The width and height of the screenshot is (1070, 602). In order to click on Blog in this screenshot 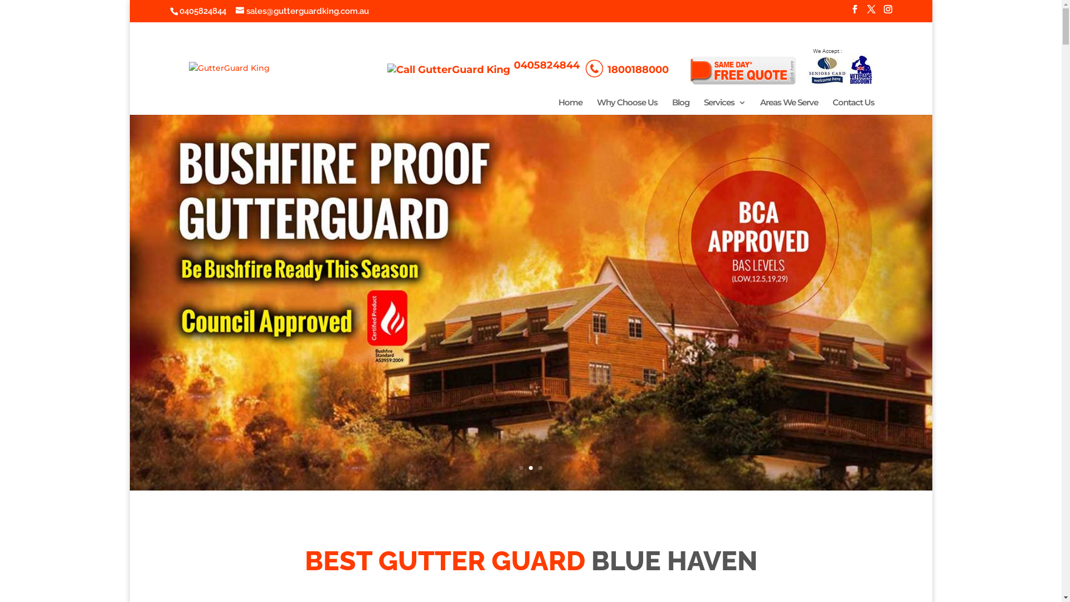, I will do `click(681, 106)`.